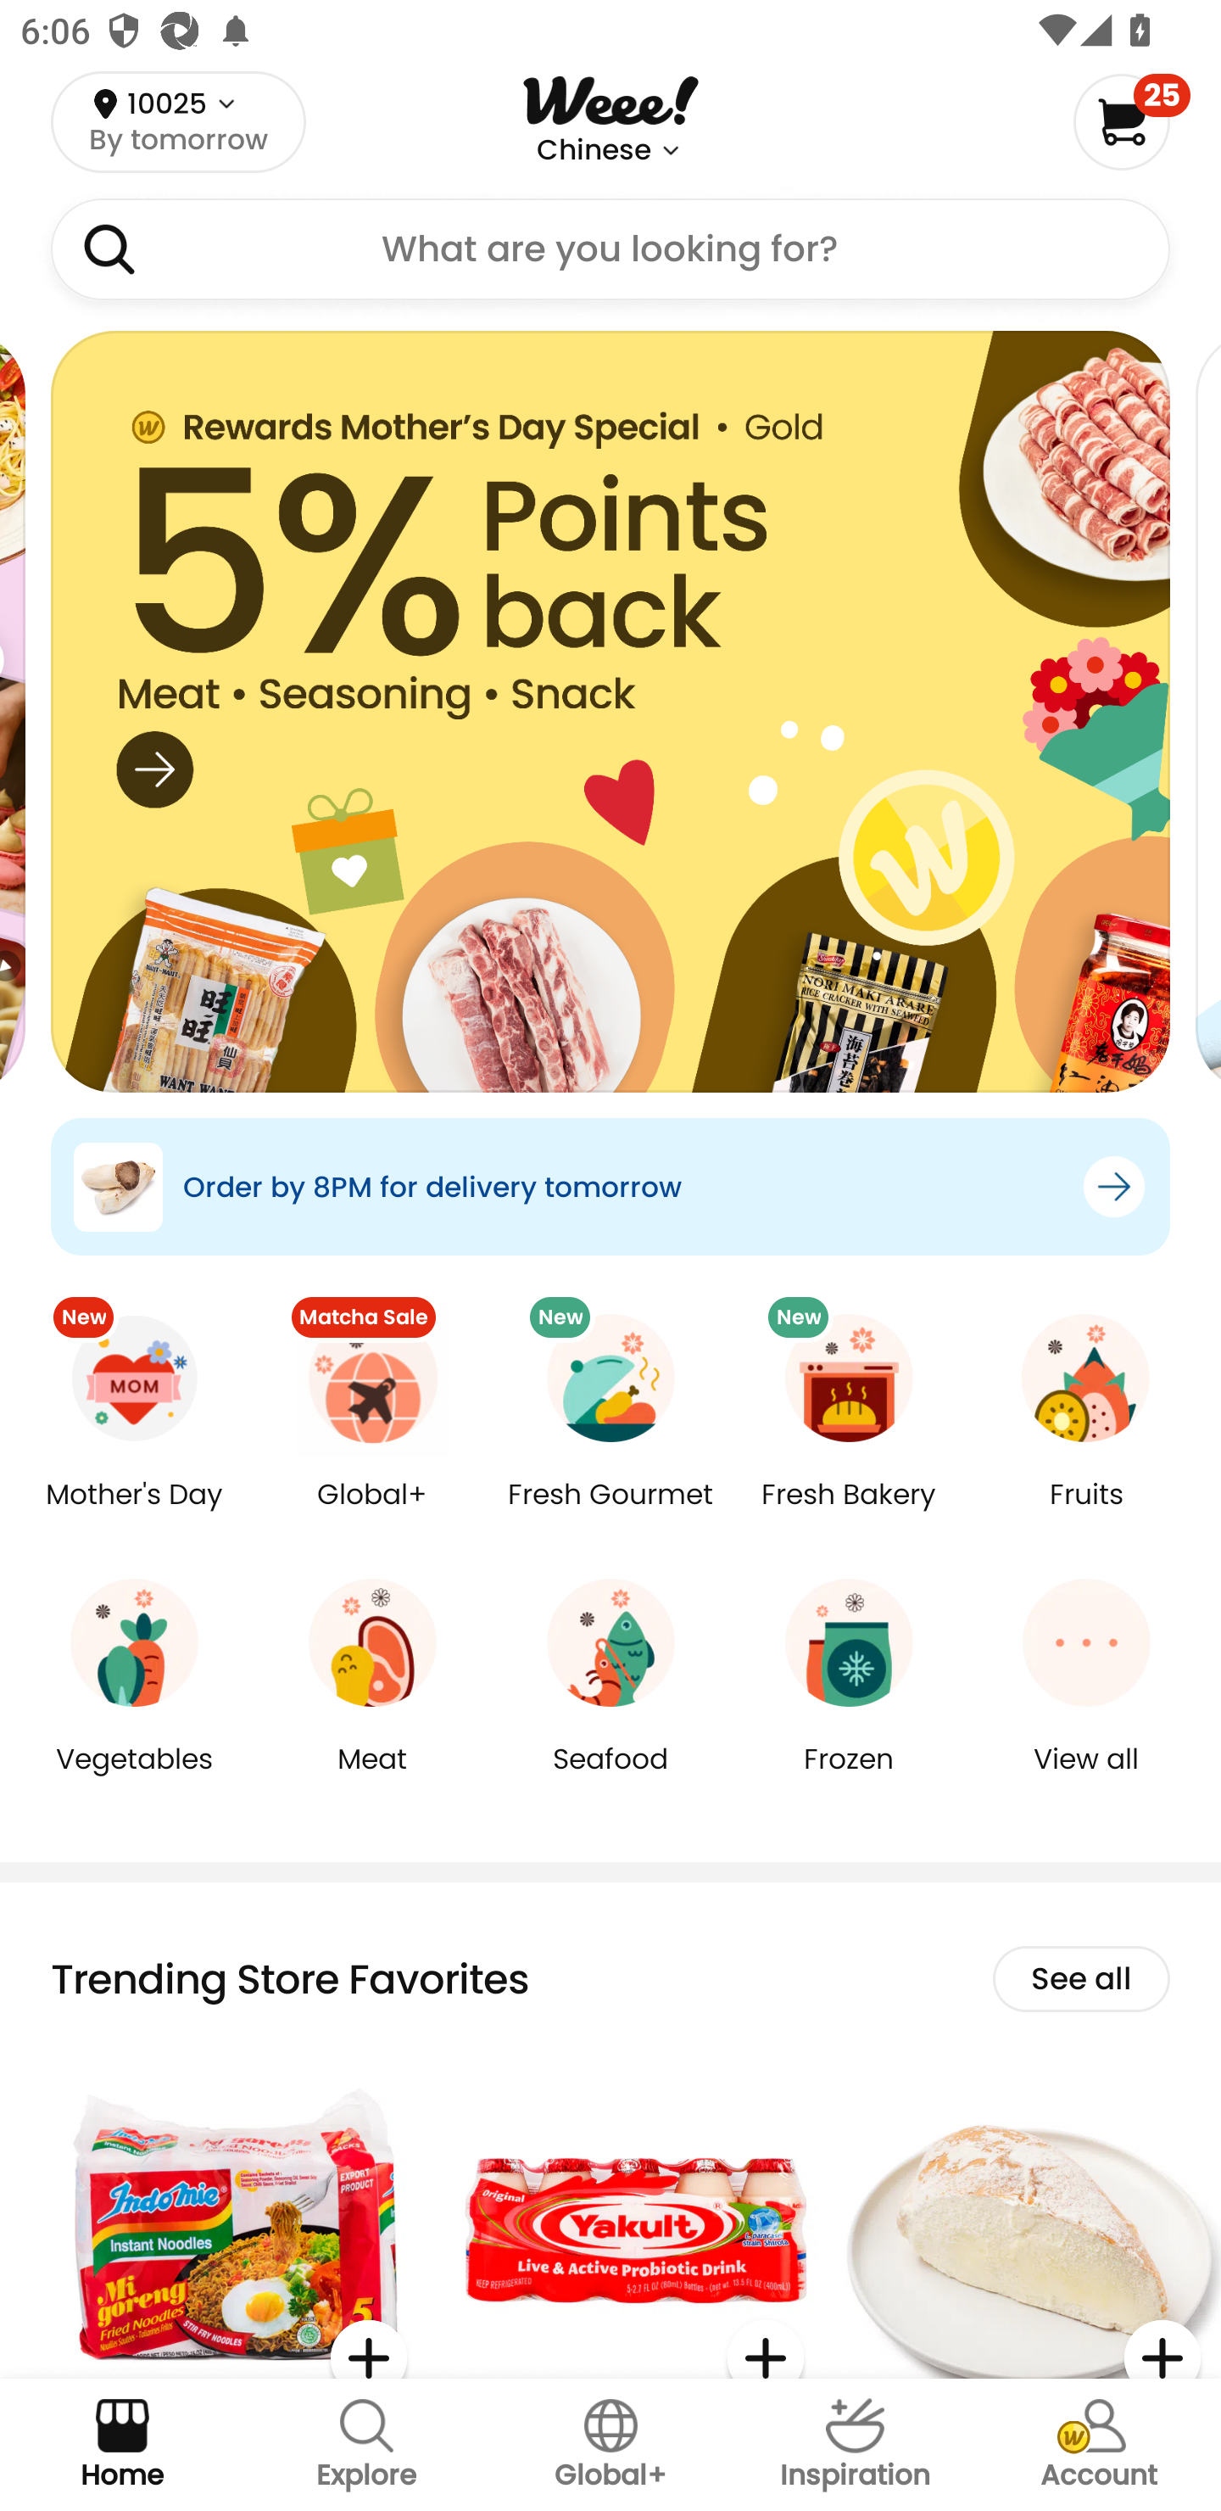  I want to click on Fresh Gourmet, so click(610, 1515).